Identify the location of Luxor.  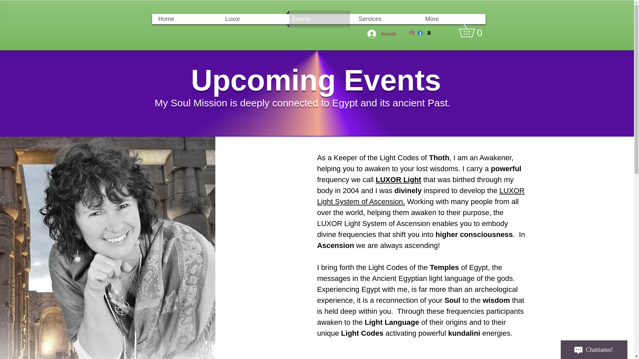
(252, 19).